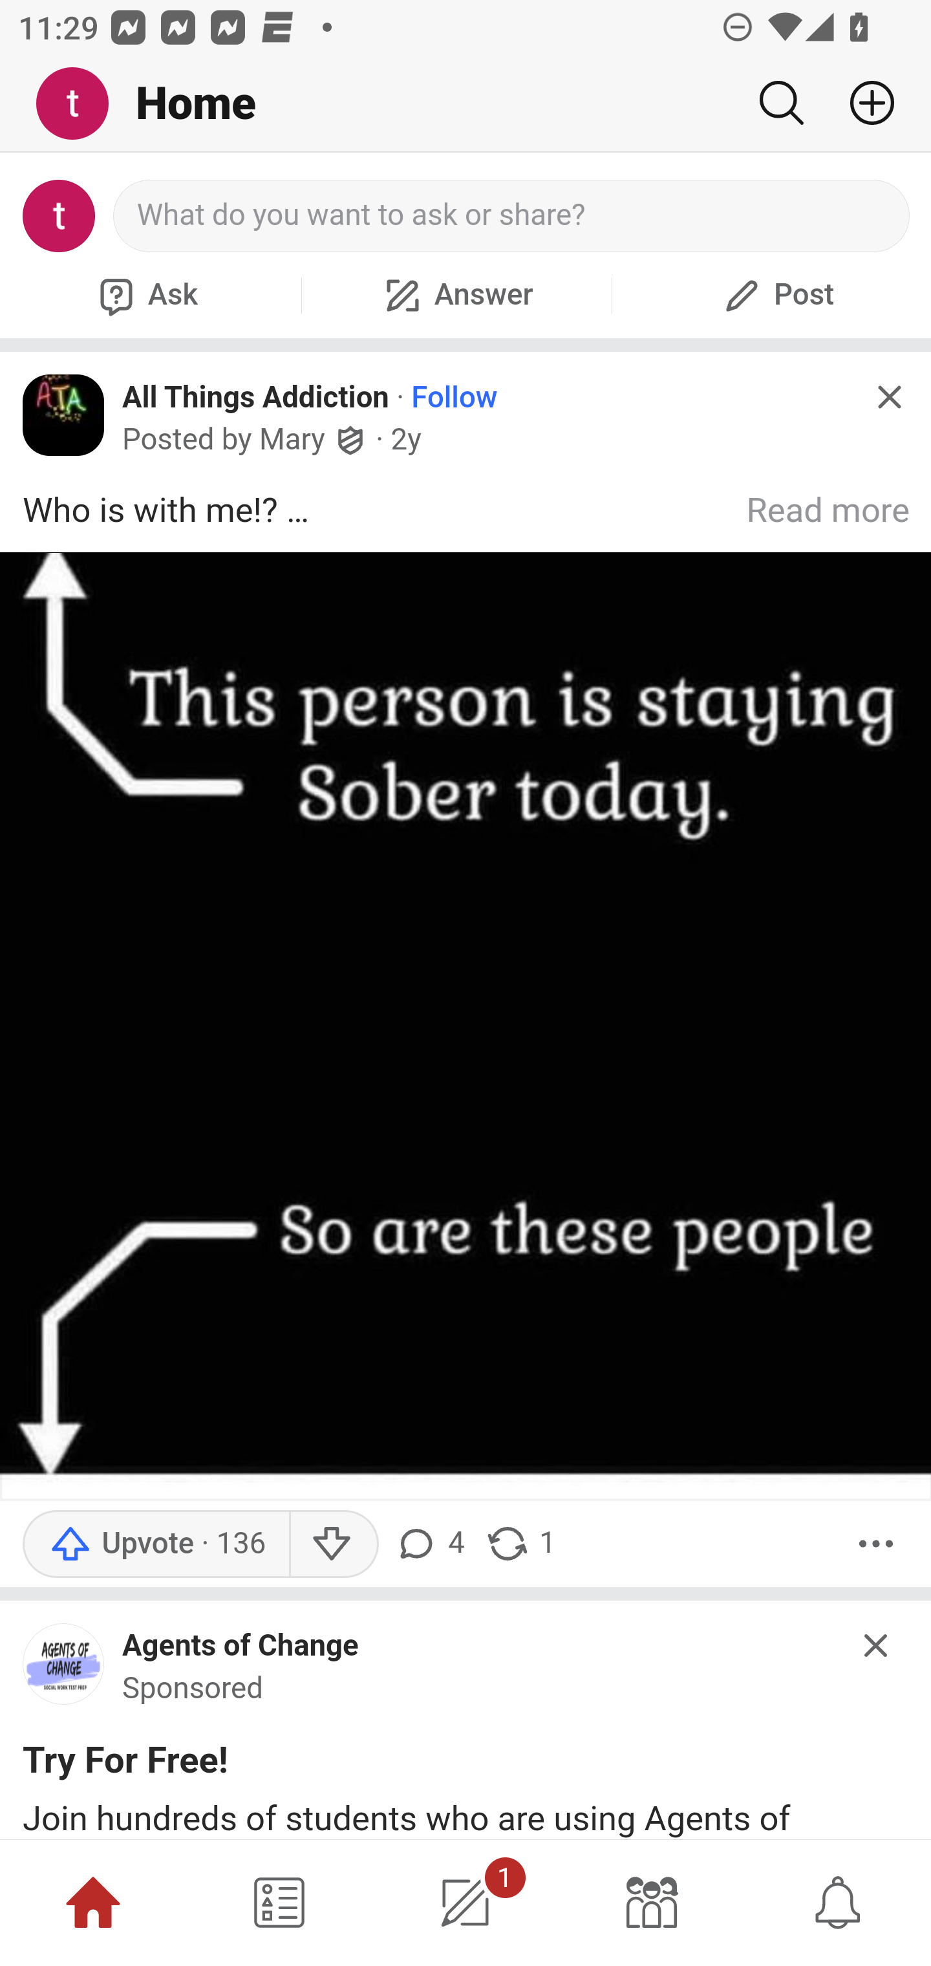 The image size is (931, 1966). I want to click on More, so click(876, 1543).